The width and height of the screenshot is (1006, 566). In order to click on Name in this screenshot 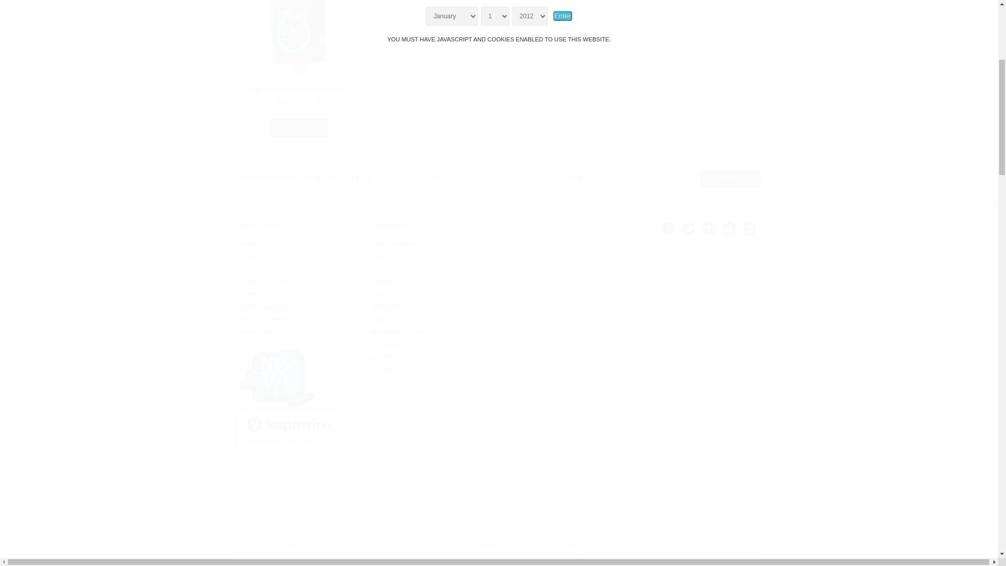, I will do `click(481, 178)`.